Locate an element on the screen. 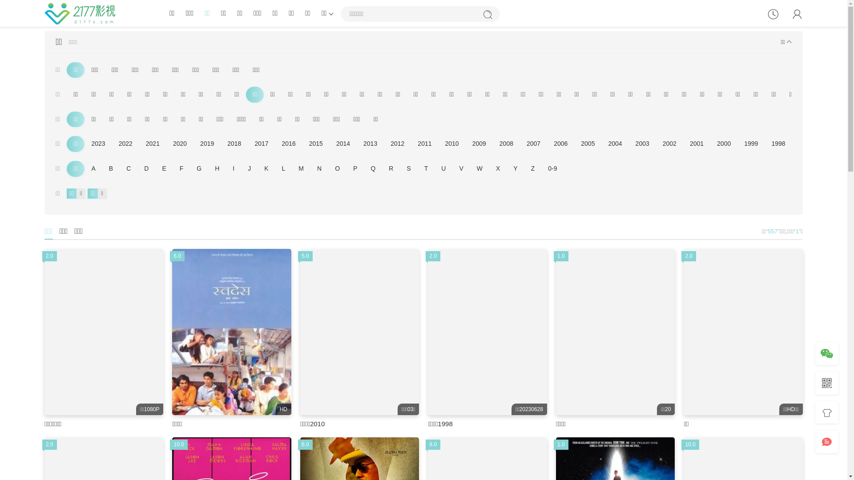  H is located at coordinates (217, 169).